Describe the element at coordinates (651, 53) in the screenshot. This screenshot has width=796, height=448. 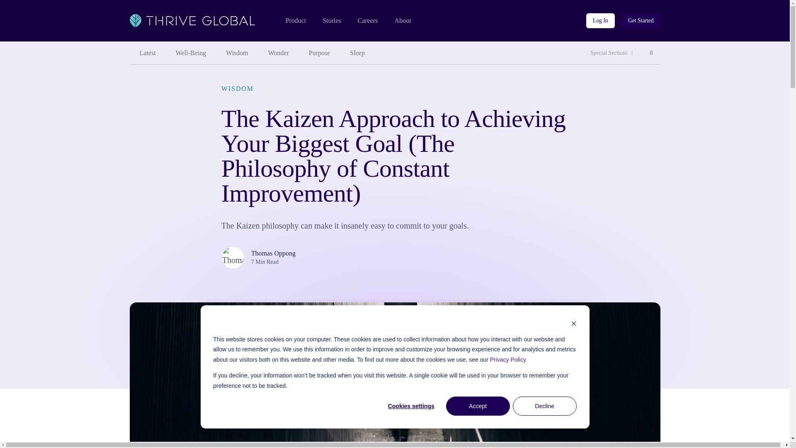
I see `Careers` at that location.